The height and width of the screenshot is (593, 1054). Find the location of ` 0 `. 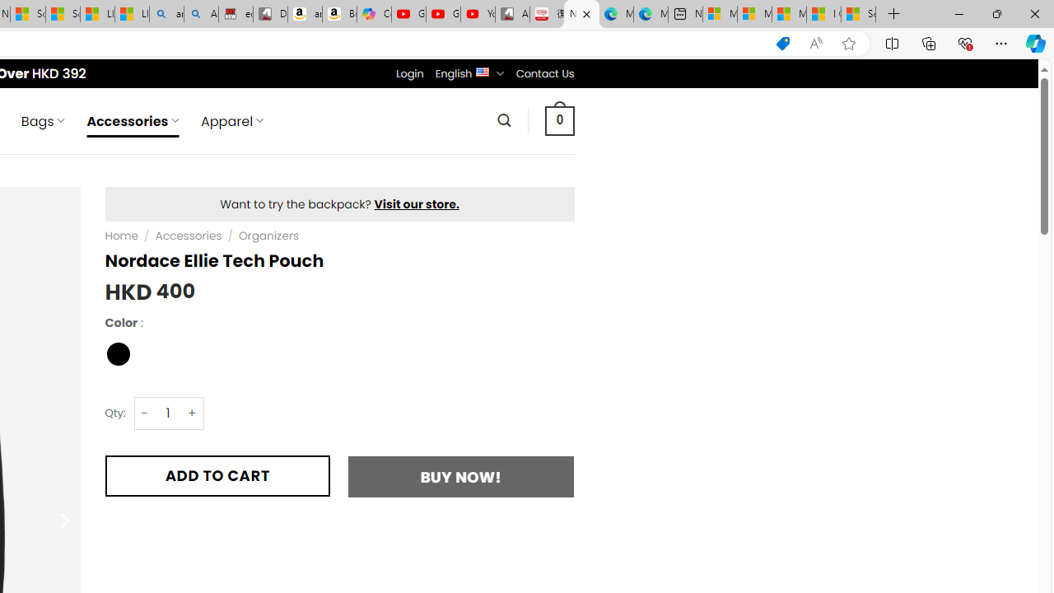

 0  is located at coordinates (559, 120).